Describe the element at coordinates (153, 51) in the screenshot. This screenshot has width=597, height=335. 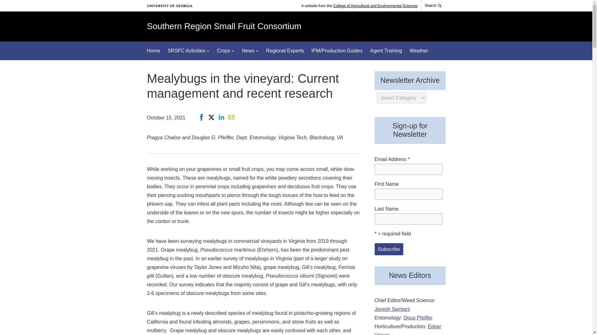
I see `Home` at that location.